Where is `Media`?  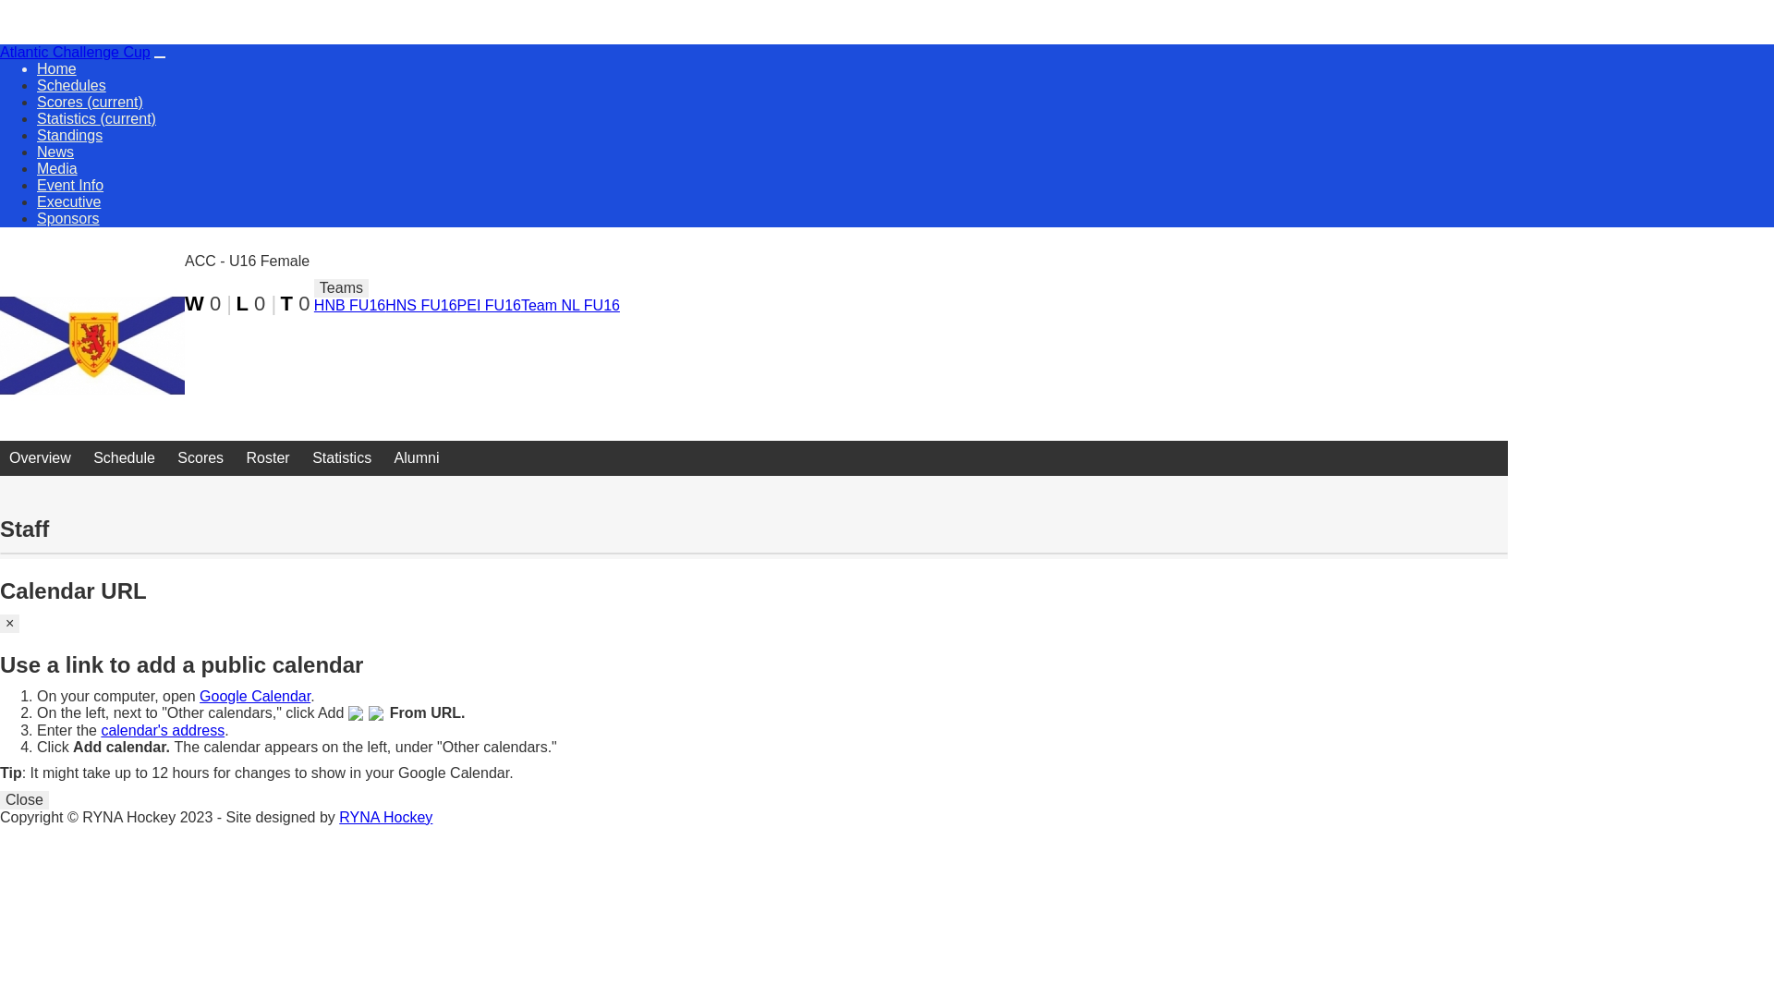 Media is located at coordinates (57, 168).